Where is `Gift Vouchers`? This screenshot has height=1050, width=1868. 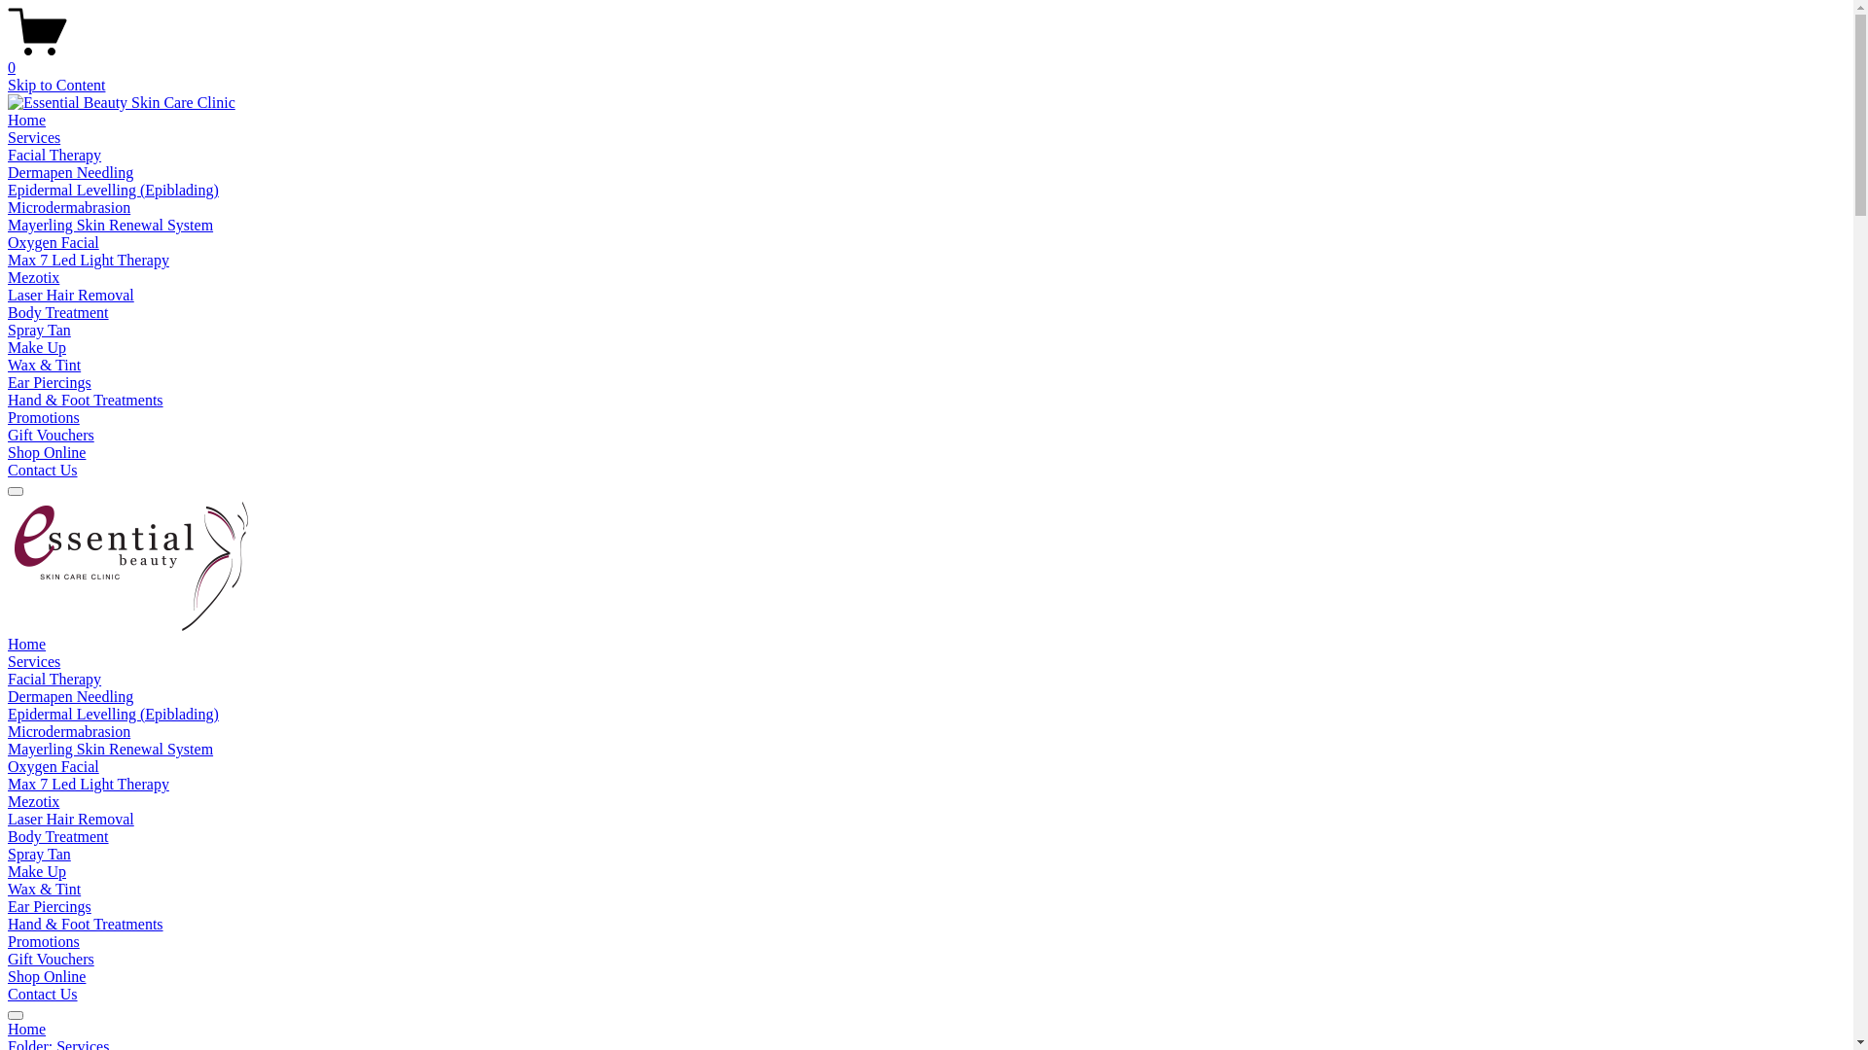 Gift Vouchers is located at coordinates (51, 959).